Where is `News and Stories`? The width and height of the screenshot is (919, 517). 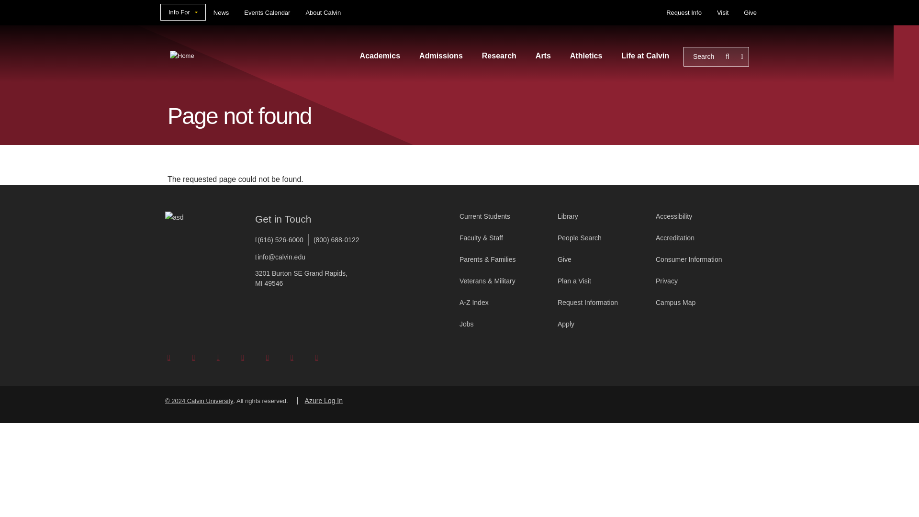
News and Stories is located at coordinates (221, 12).